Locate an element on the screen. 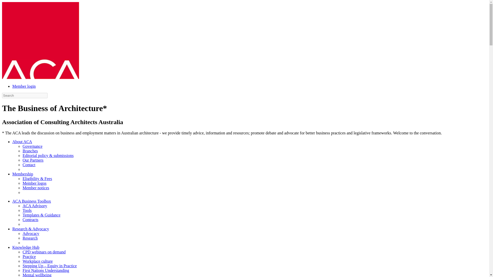 The image size is (493, 277). CPD webinars on demand is located at coordinates (44, 252).